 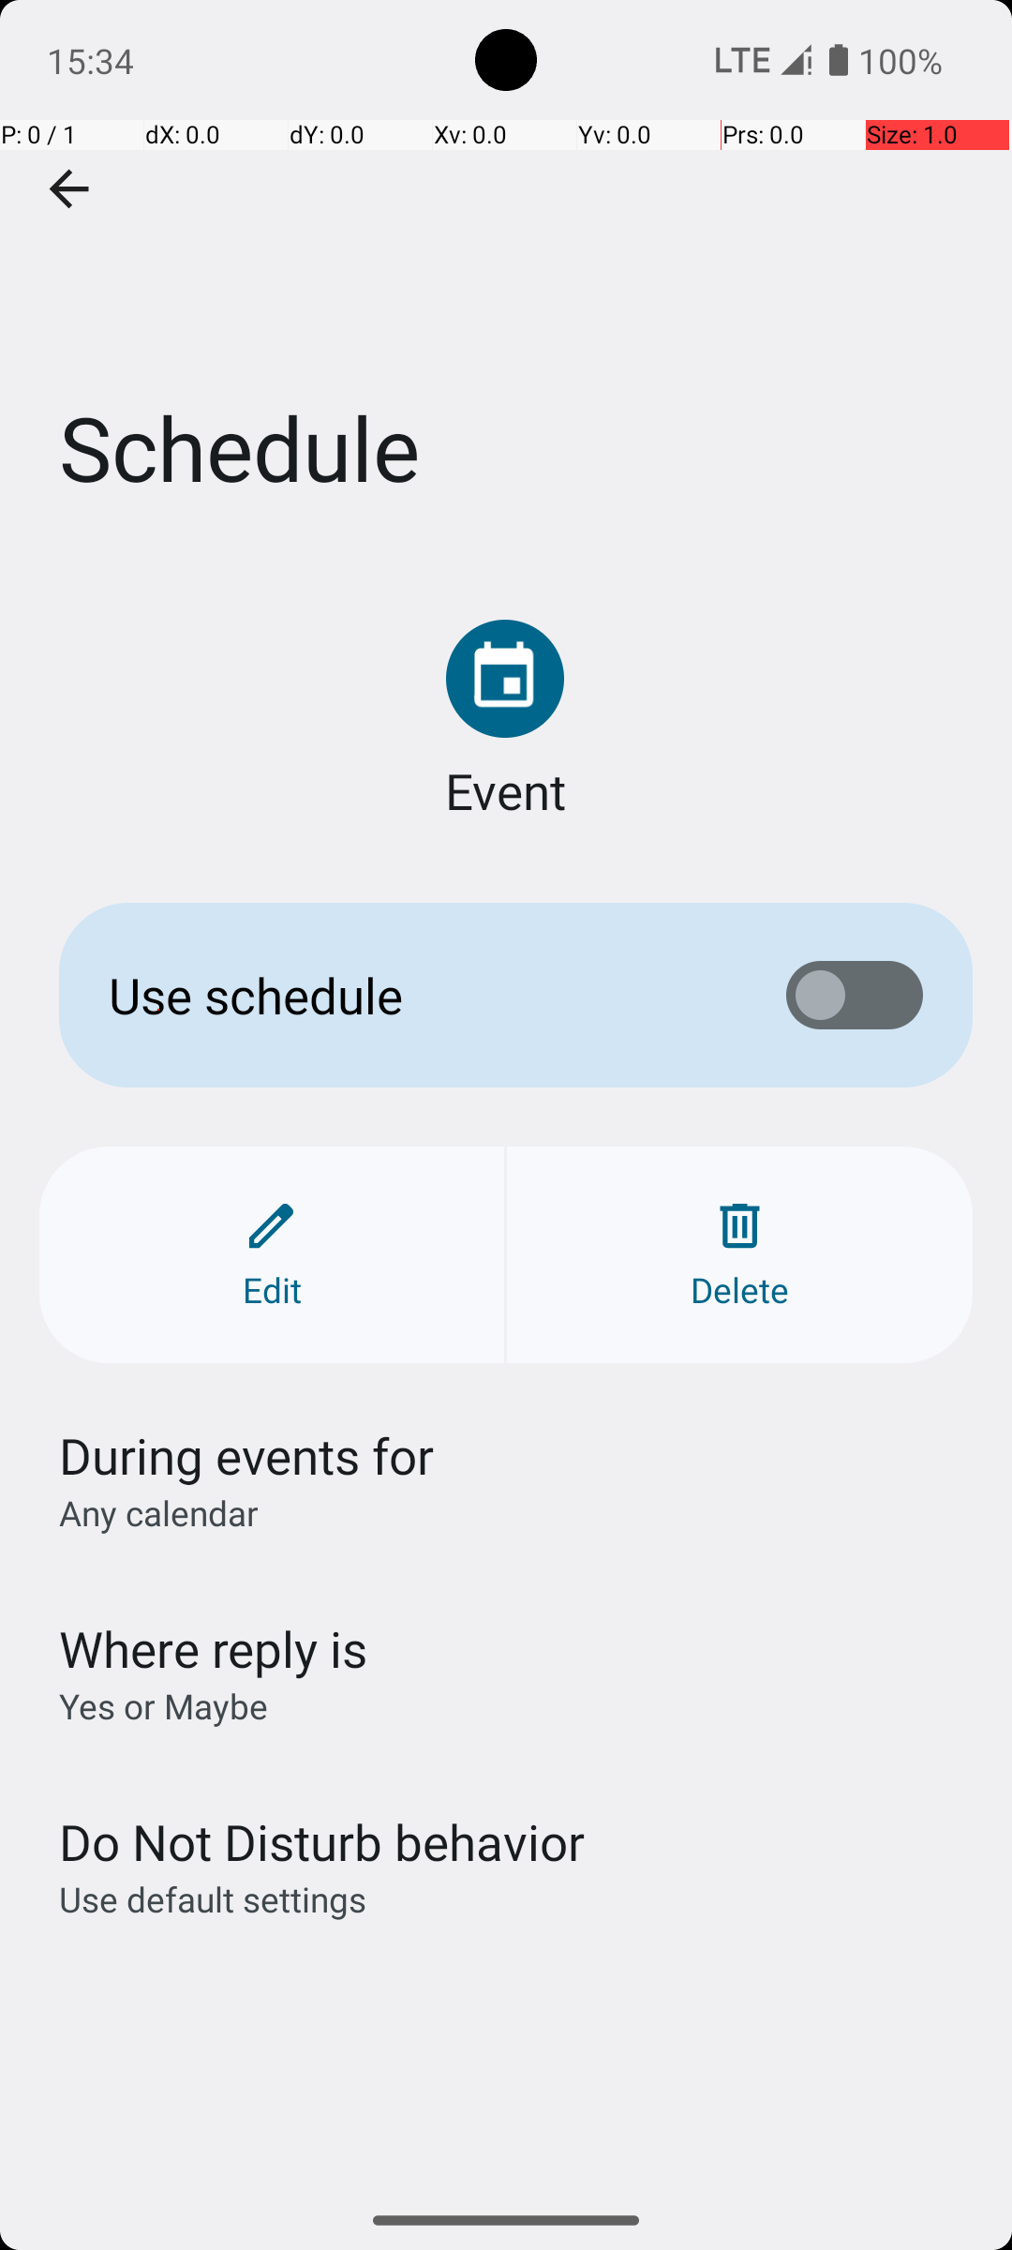 I want to click on Use schedule, so click(x=418, y=996).